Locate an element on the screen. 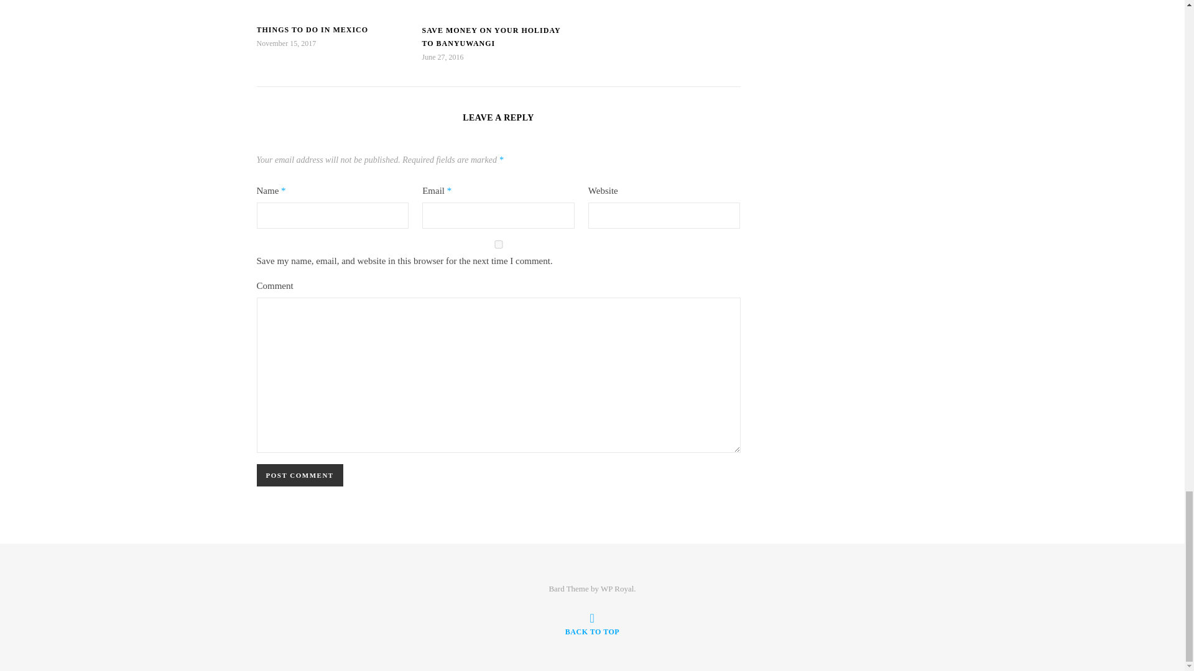  Post Comment is located at coordinates (300, 475).